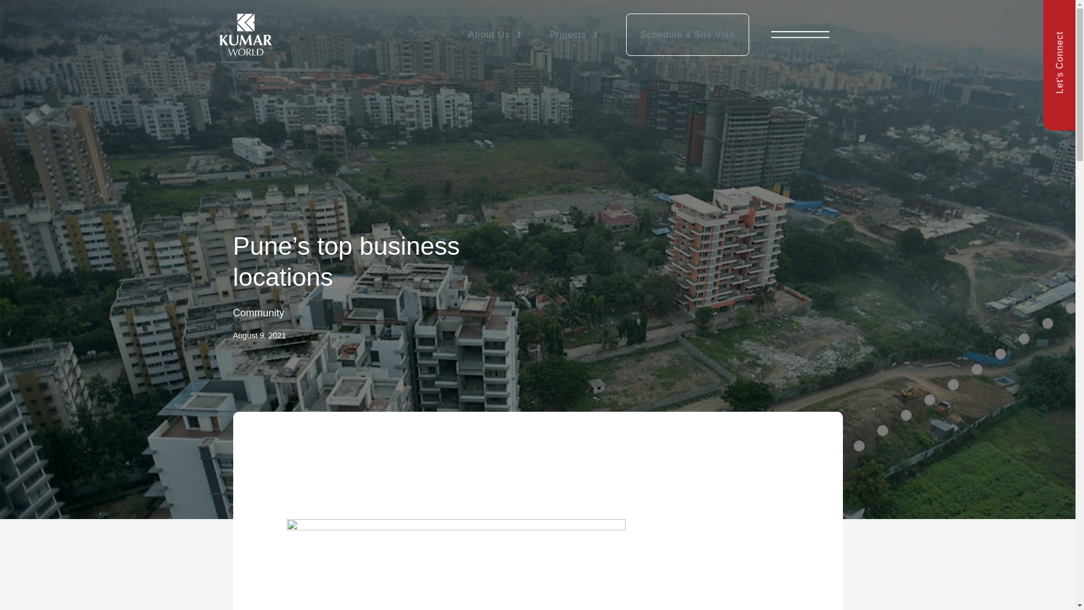 This screenshot has width=1084, height=610. Describe the element at coordinates (688, 34) in the screenshot. I see `Schedule a Site Visit` at that location.